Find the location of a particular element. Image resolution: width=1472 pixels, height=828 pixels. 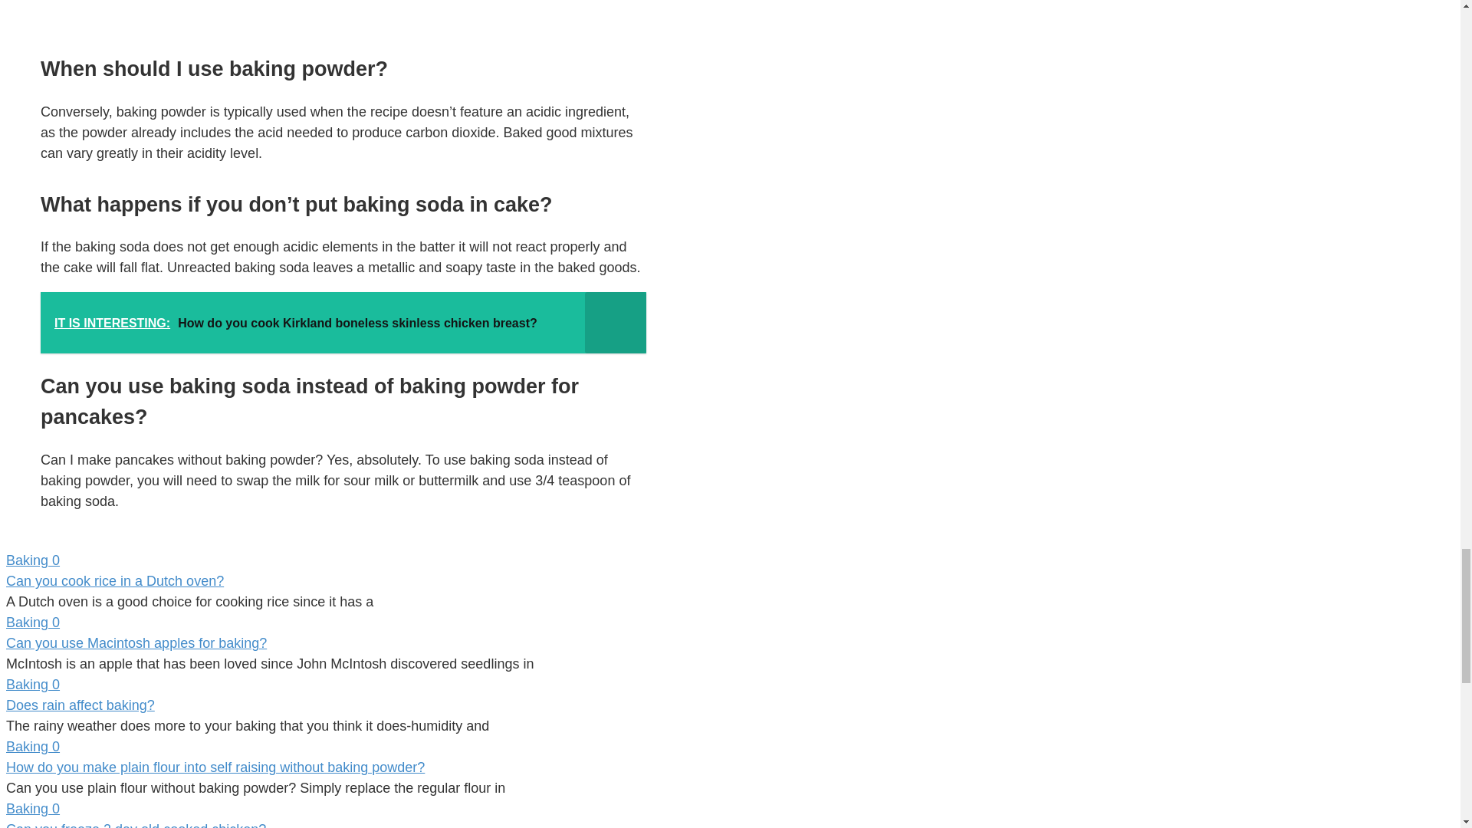

Baking 0 is located at coordinates (325, 810).